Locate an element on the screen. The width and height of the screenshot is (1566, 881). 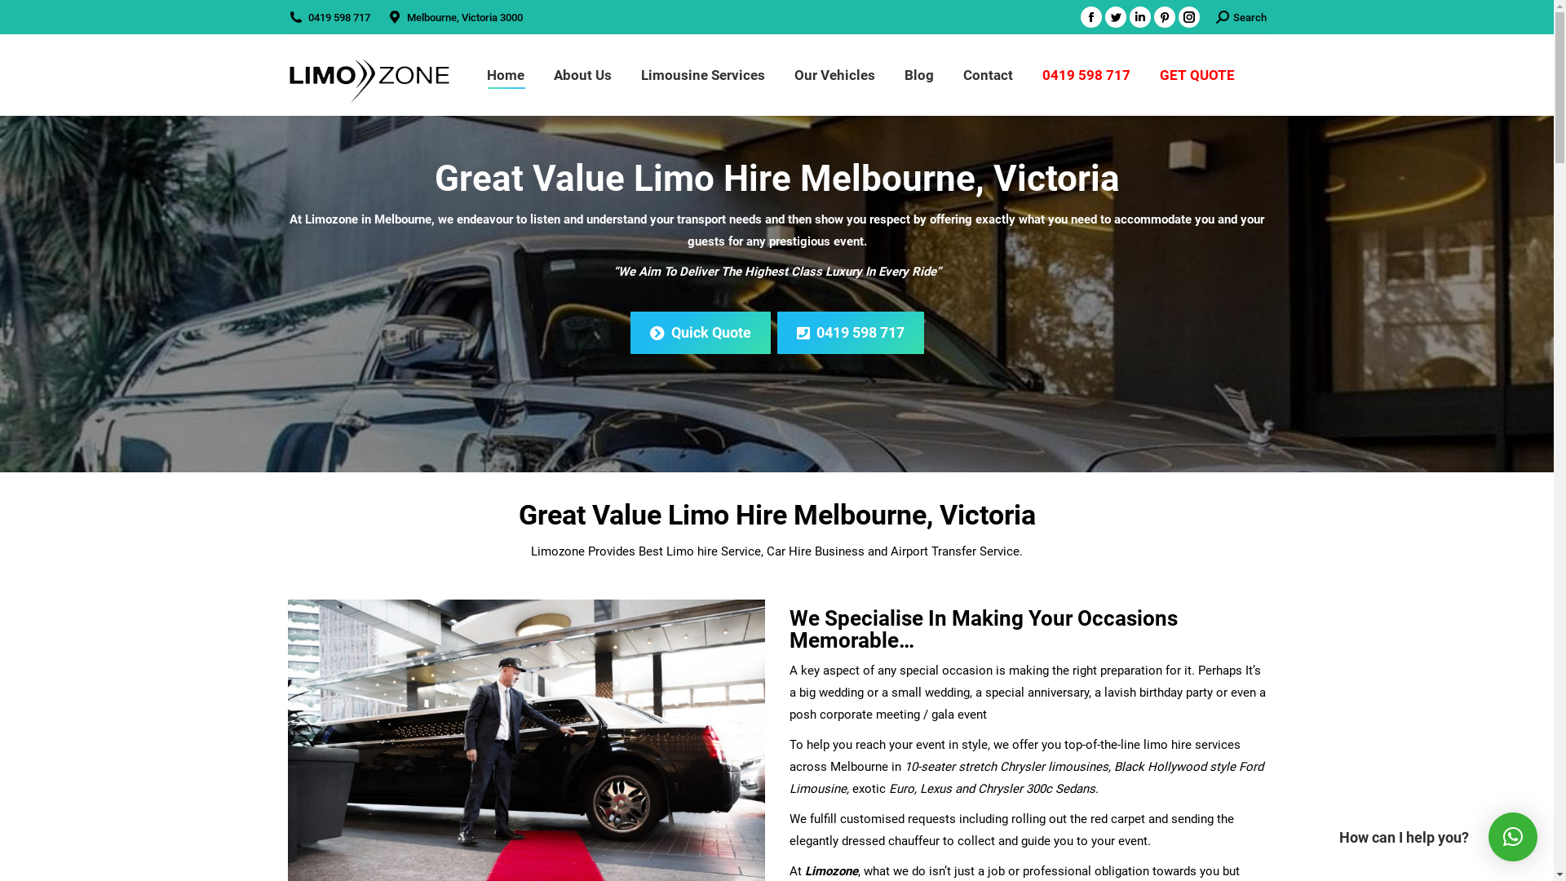
How can I help you? is located at coordinates (1513, 837).